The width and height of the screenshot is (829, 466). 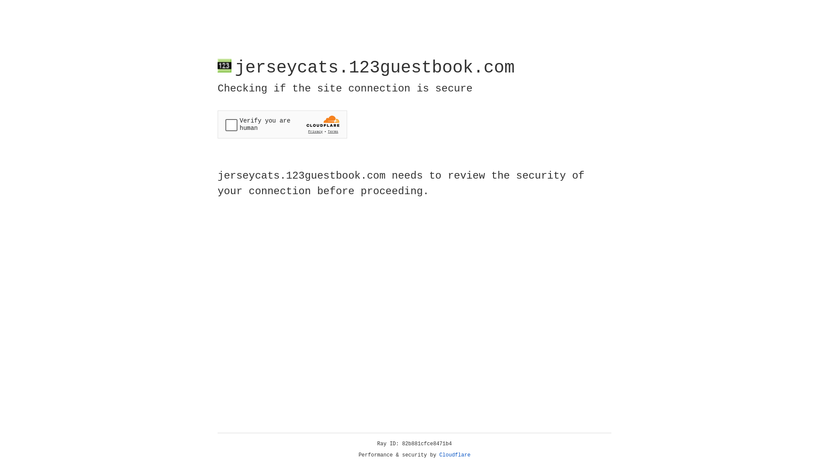 I want to click on Cloudflare, so click(x=455, y=455).